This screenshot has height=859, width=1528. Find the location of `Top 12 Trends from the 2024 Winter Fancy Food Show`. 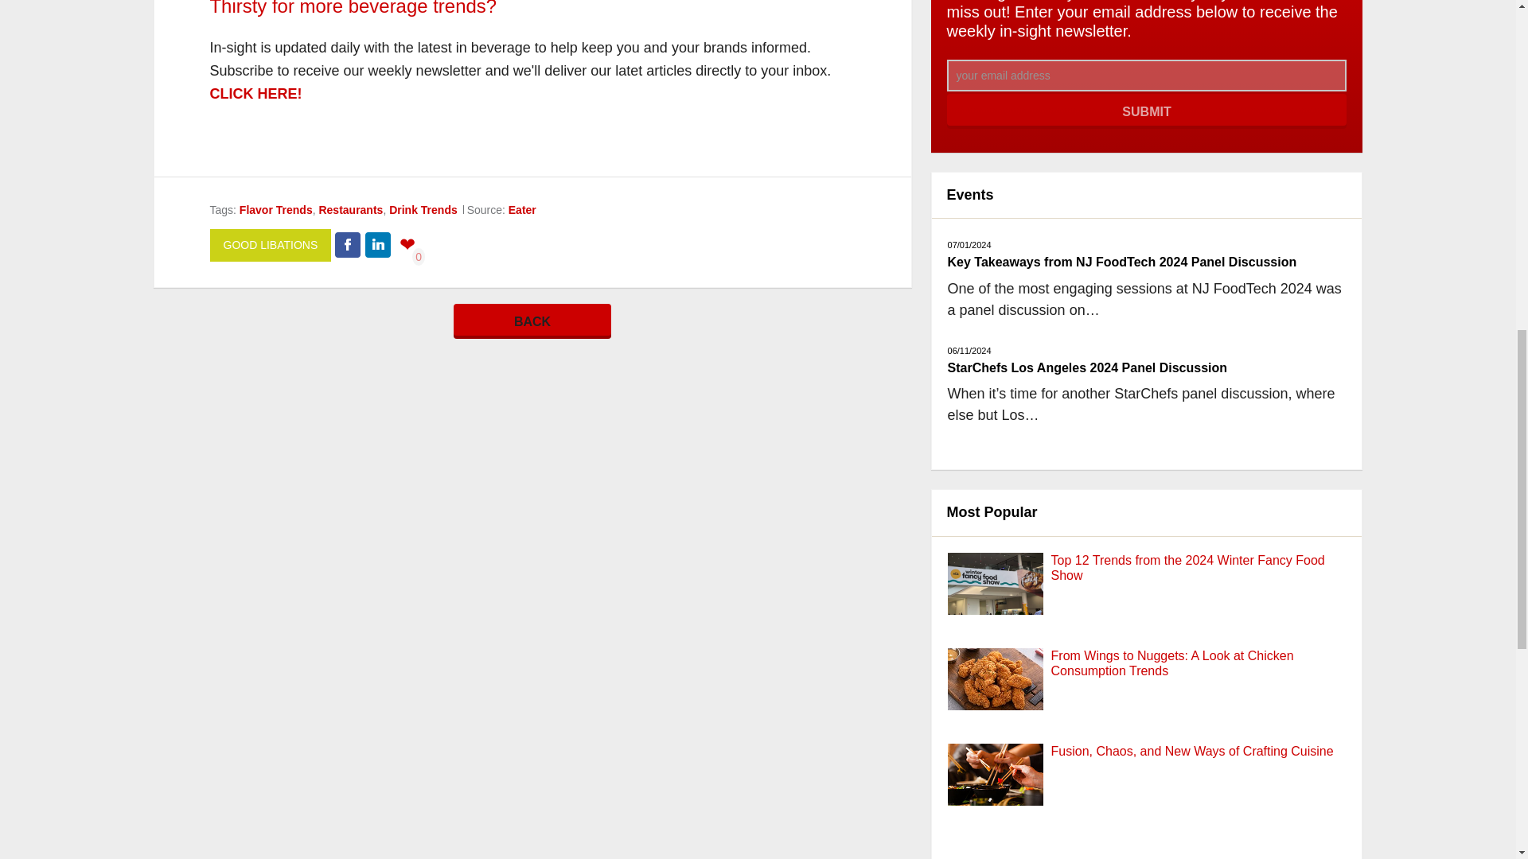

Top 12 Trends from the 2024 Winter Fancy Food Show is located at coordinates (1187, 568).